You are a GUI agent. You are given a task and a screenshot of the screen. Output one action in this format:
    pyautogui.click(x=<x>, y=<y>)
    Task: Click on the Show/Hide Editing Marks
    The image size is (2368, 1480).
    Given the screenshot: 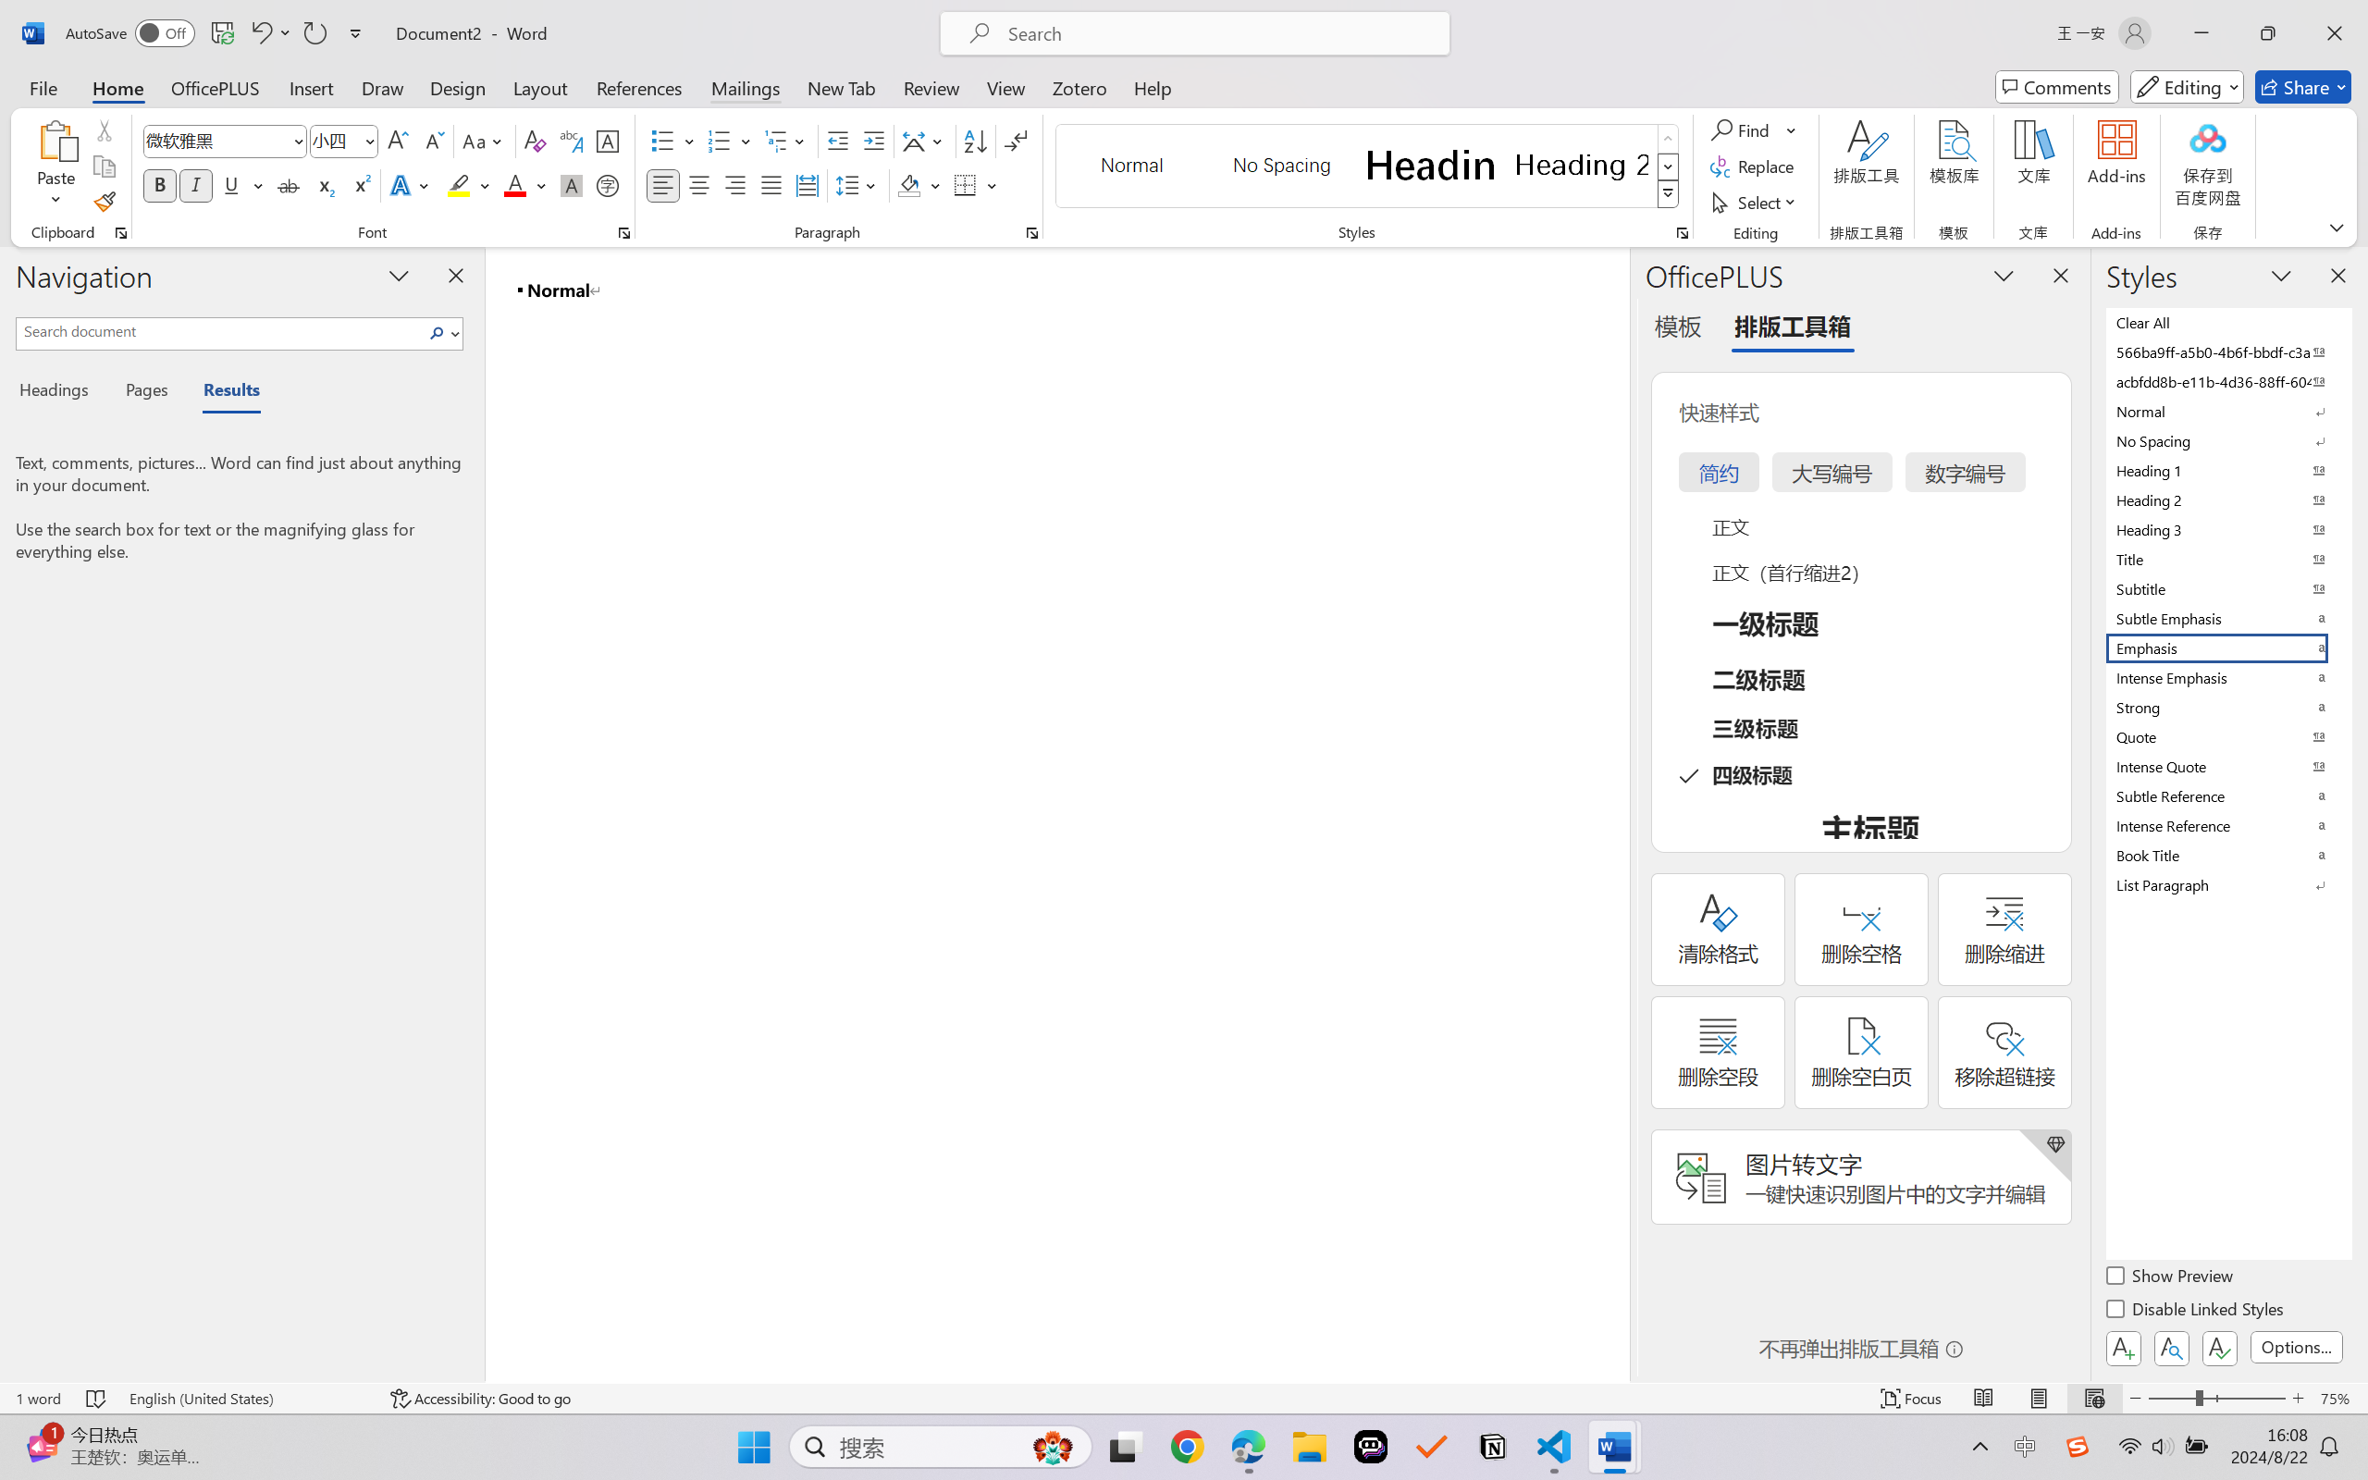 What is the action you would take?
    pyautogui.click(x=1016, y=141)
    